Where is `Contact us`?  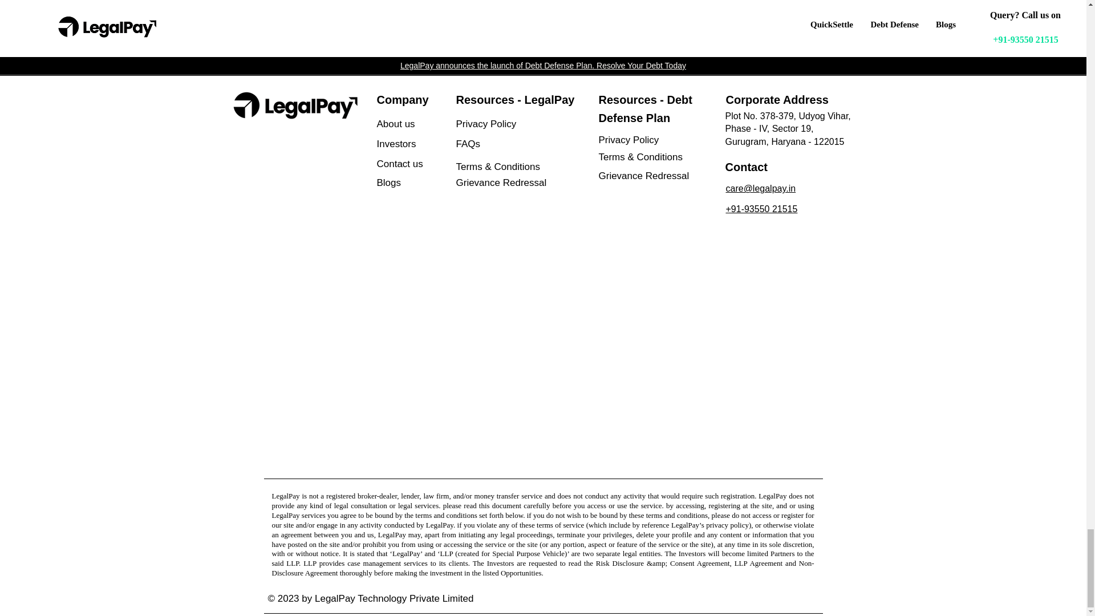 Contact us is located at coordinates (424, 164).